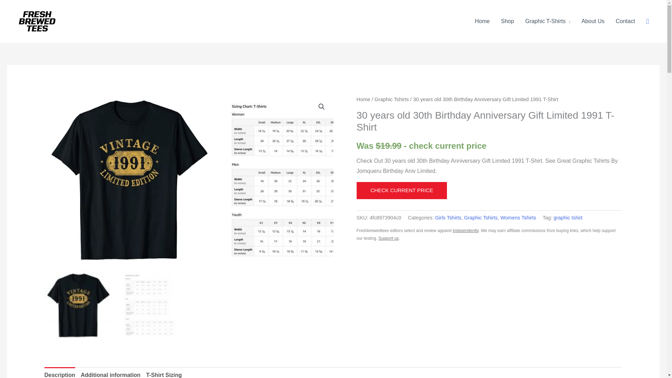 The width and height of the screenshot is (672, 378). Describe the element at coordinates (111, 372) in the screenshot. I see `Additional information` at that location.